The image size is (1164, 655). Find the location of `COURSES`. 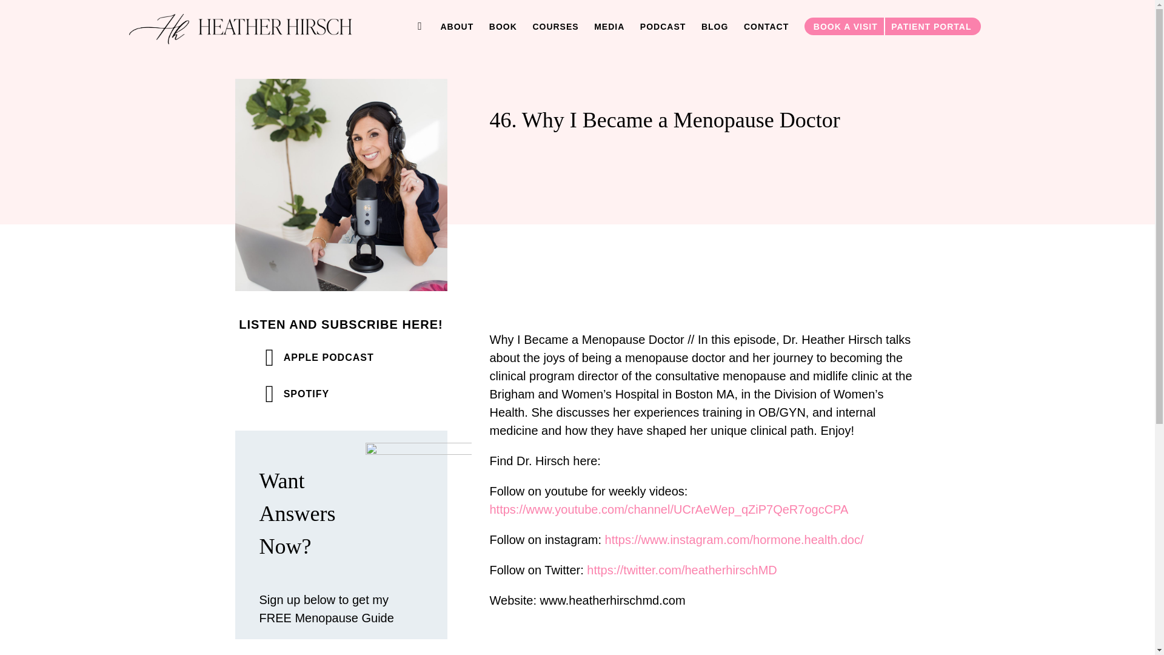

COURSES is located at coordinates (555, 26).